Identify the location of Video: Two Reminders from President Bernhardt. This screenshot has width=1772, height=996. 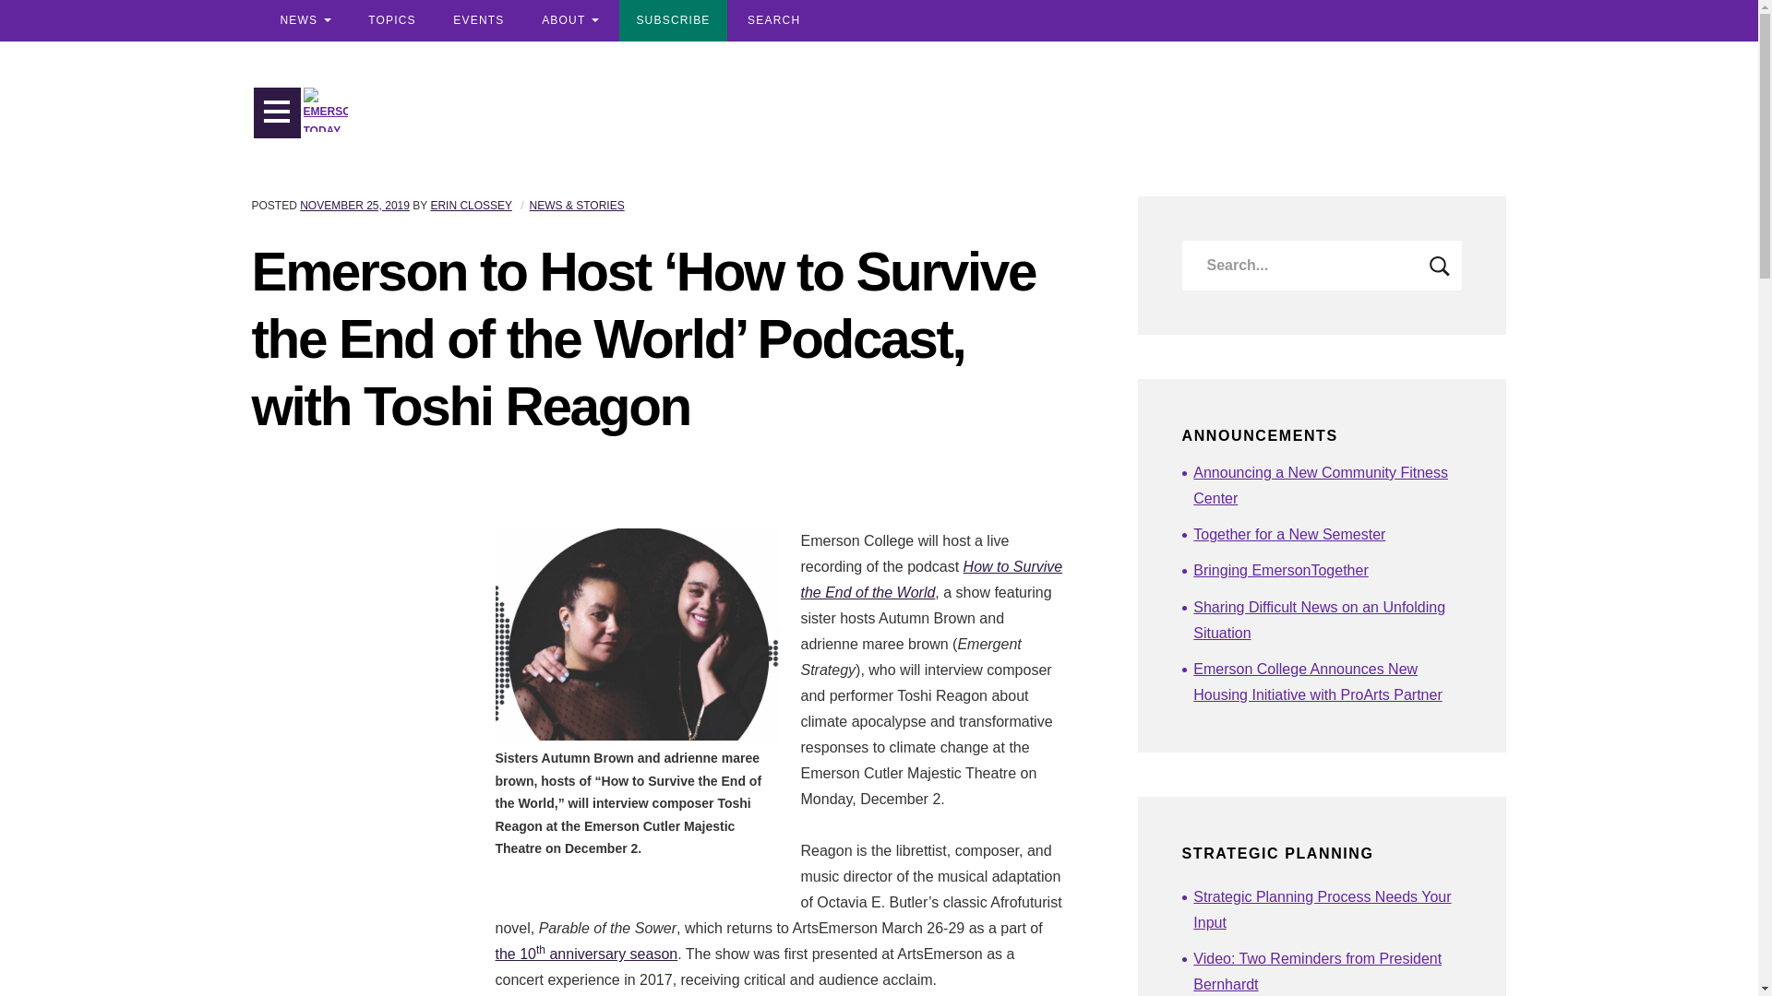
(1327, 971).